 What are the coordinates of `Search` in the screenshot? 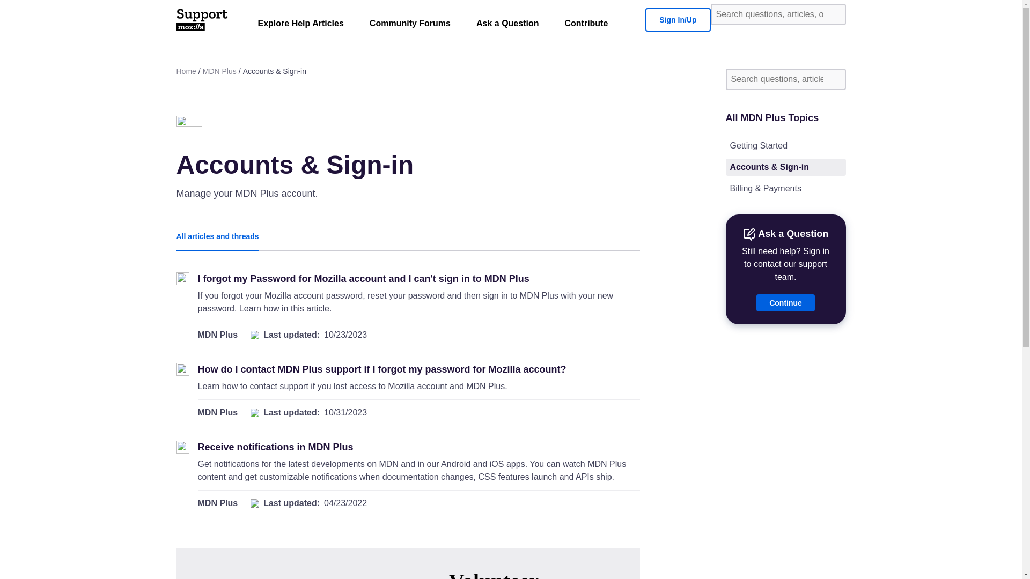 It's located at (834, 79).